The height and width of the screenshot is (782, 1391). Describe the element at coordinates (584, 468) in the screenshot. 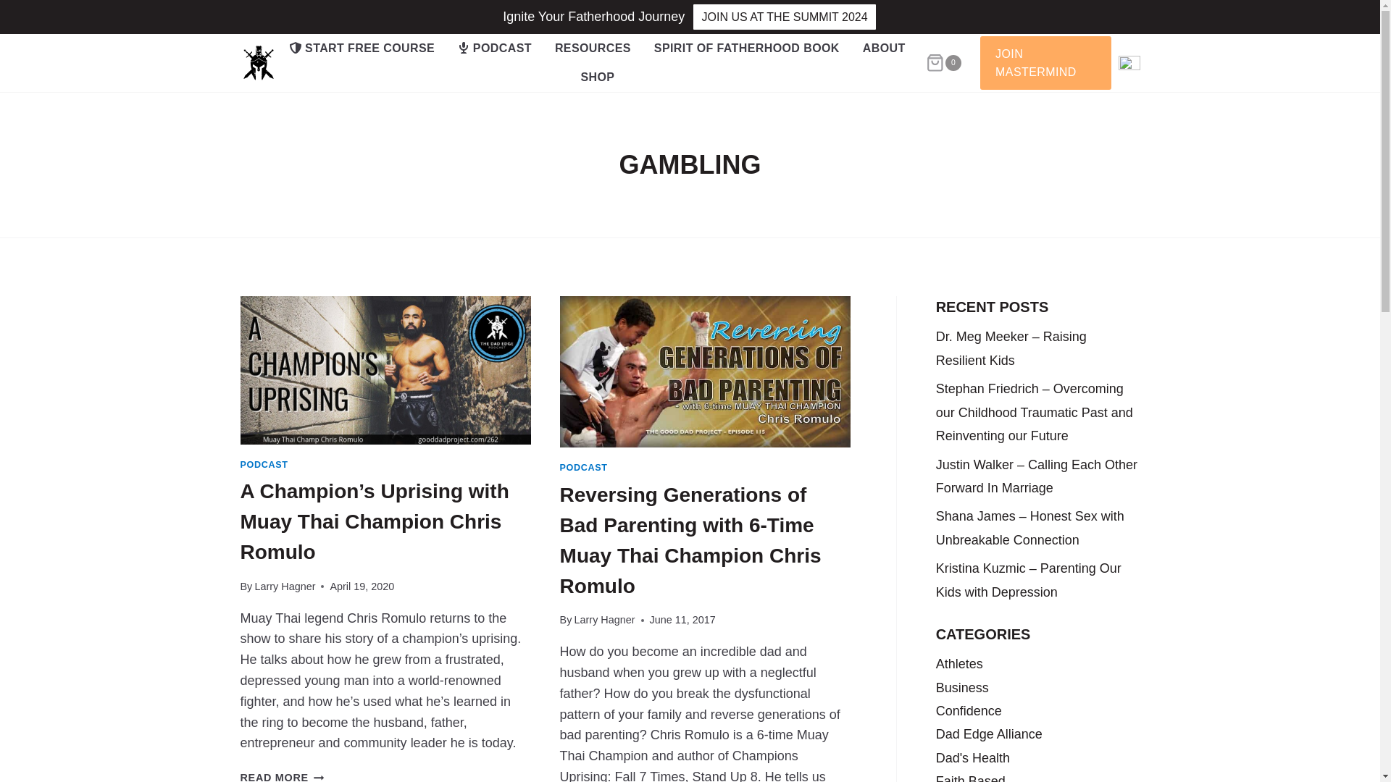

I see `PODCAST` at that location.